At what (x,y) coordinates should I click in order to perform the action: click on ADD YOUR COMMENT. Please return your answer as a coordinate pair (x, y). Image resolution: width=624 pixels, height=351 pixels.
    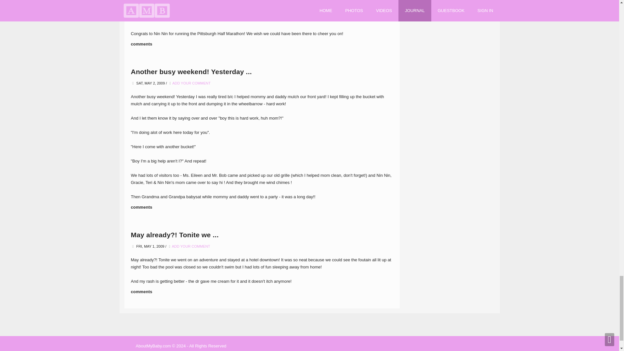
    Looking at the image, I should click on (191, 83).